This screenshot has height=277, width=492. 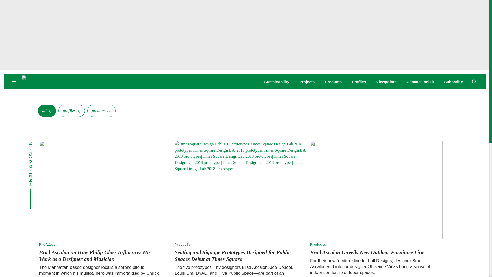 I want to click on Viewpoints, so click(x=386, y=82).